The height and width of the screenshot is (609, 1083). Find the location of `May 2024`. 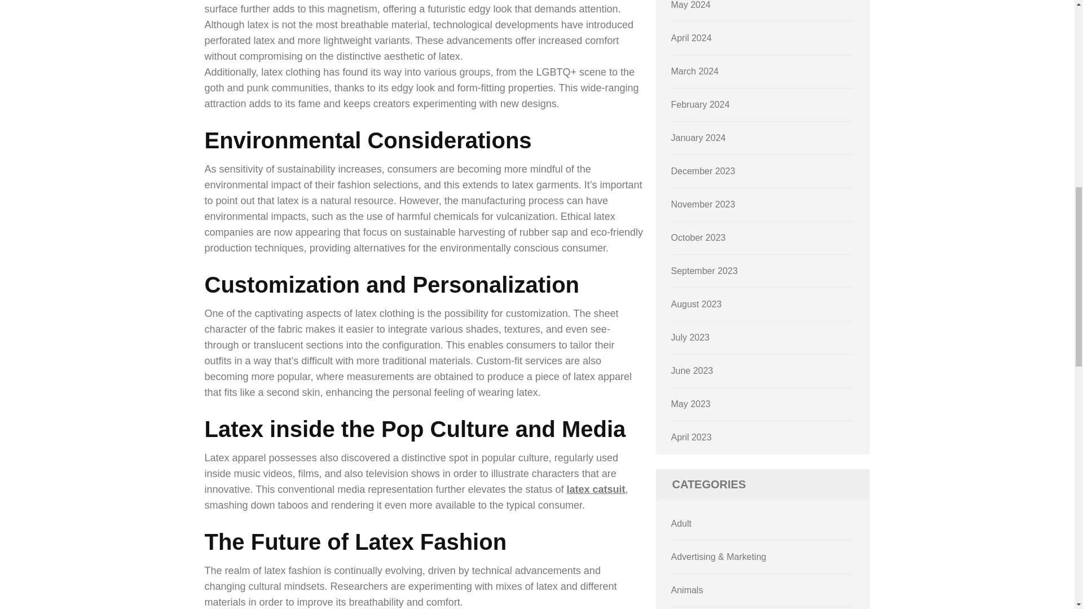

May 2024 is located at coordinates (690, 5).